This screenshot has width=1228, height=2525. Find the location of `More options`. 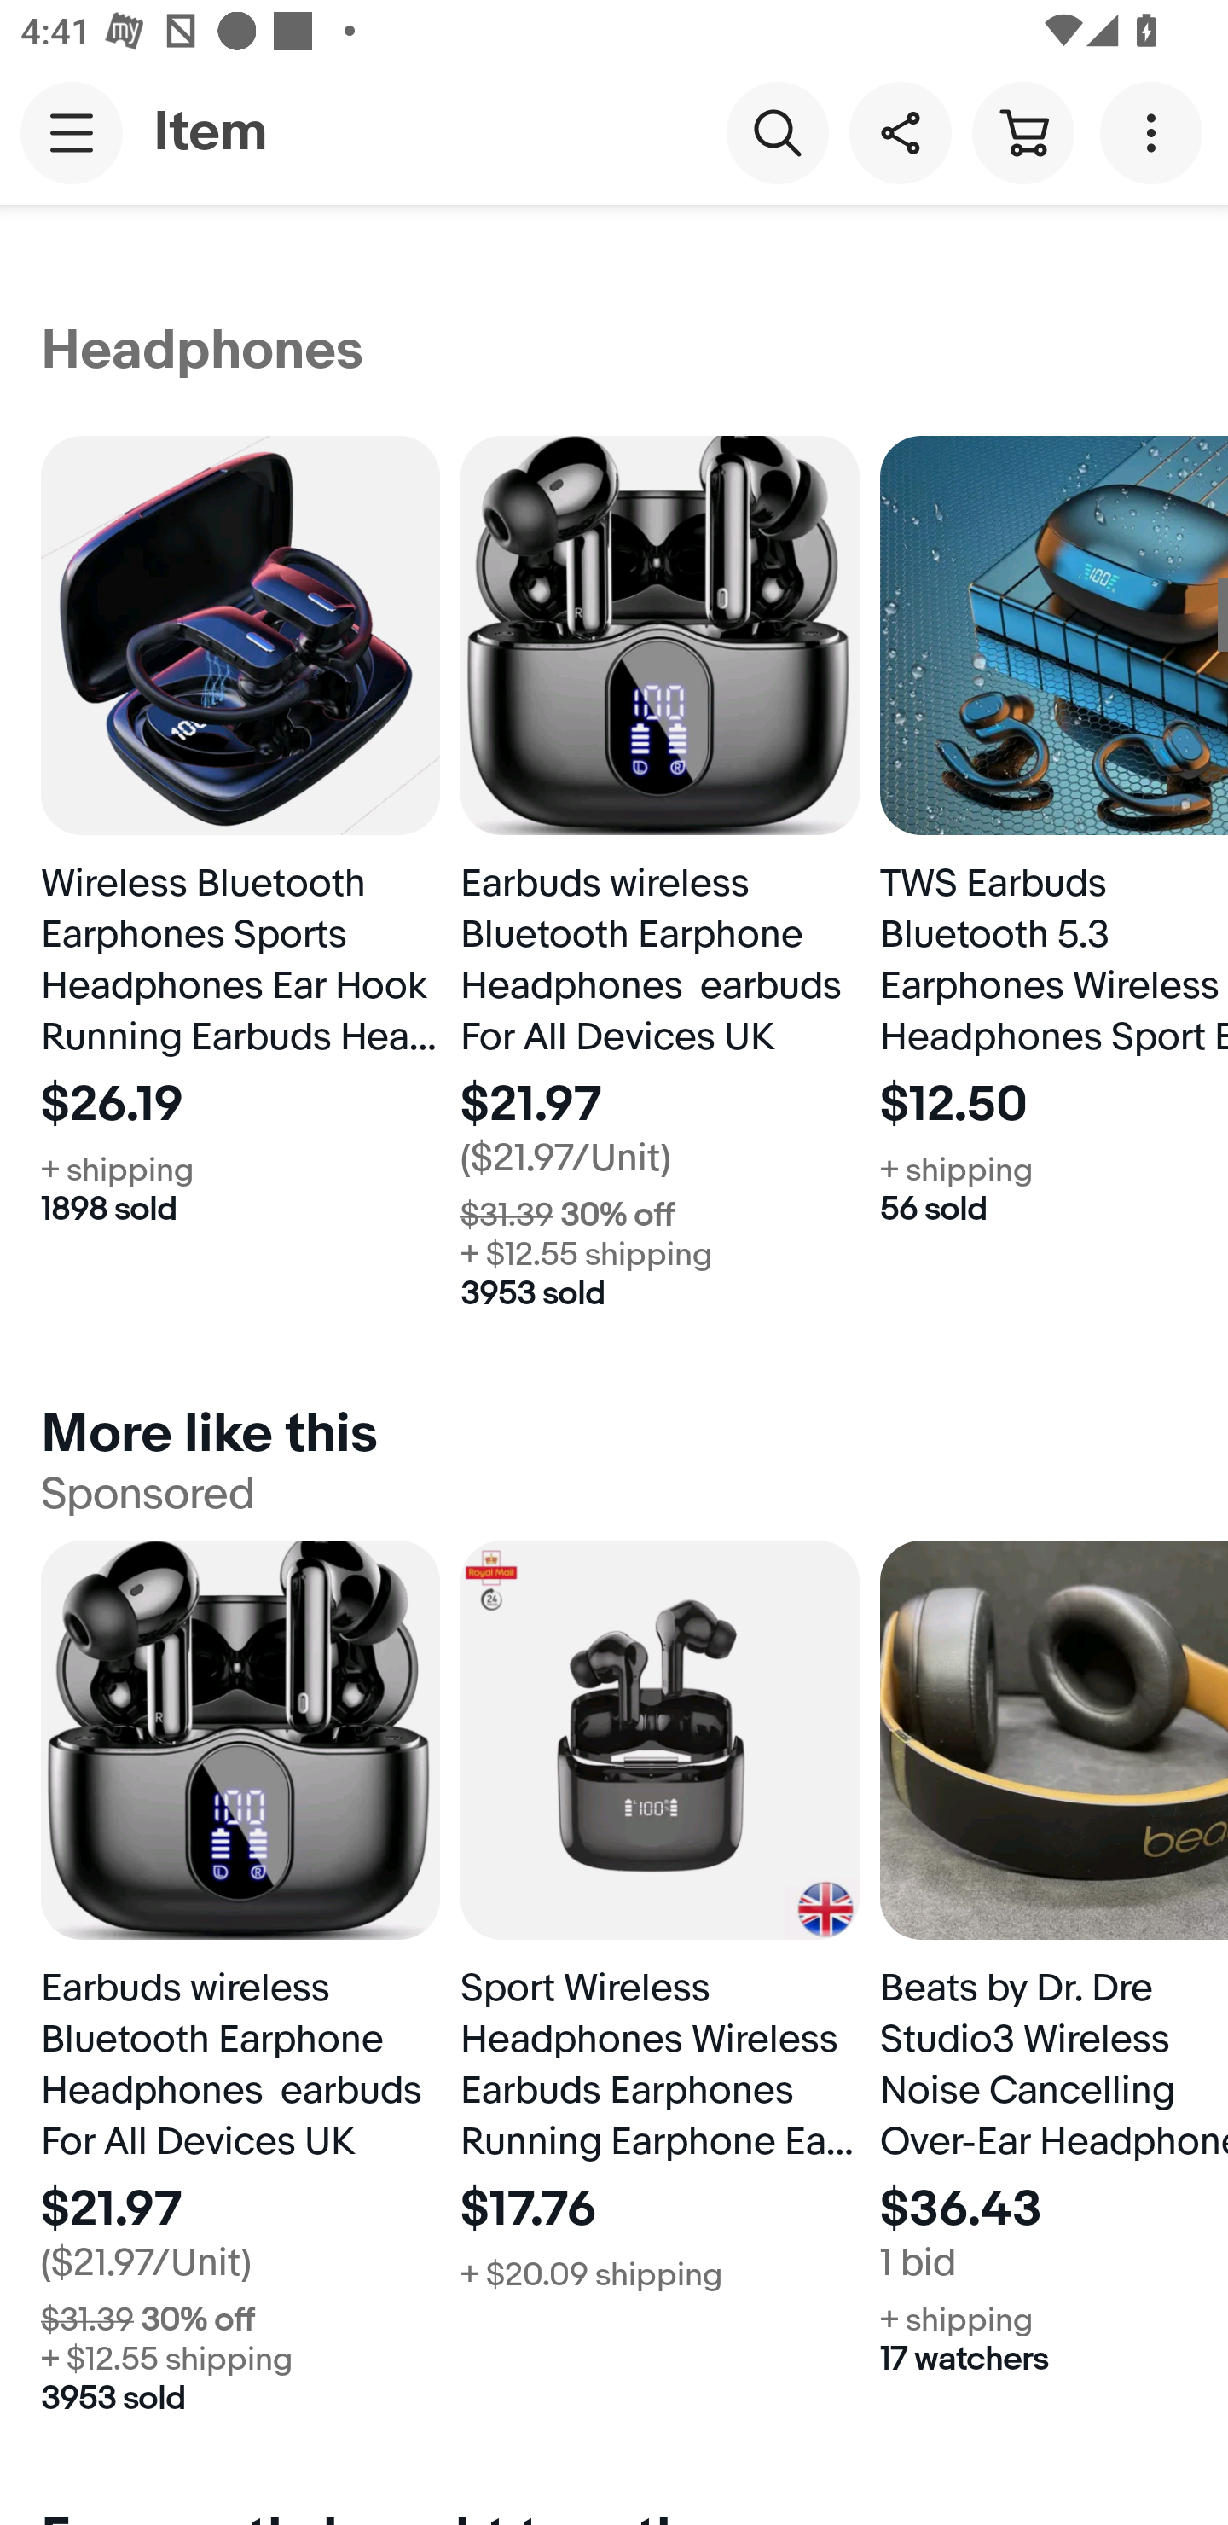

More options is located at coordinates (1156, 131).